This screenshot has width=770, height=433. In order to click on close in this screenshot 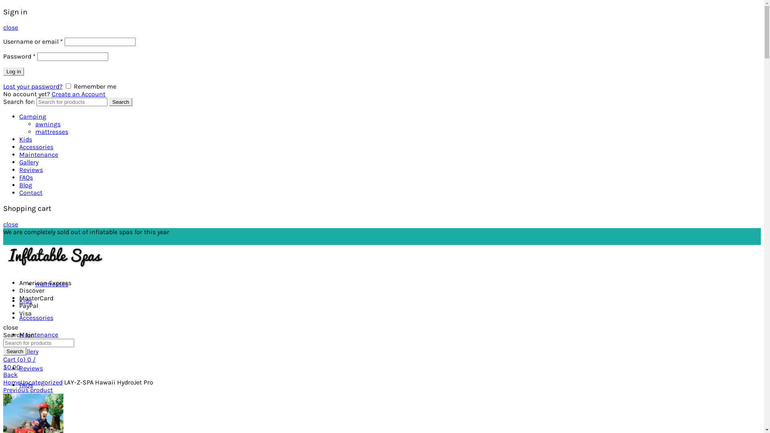, I will do `click(10, 225)`.